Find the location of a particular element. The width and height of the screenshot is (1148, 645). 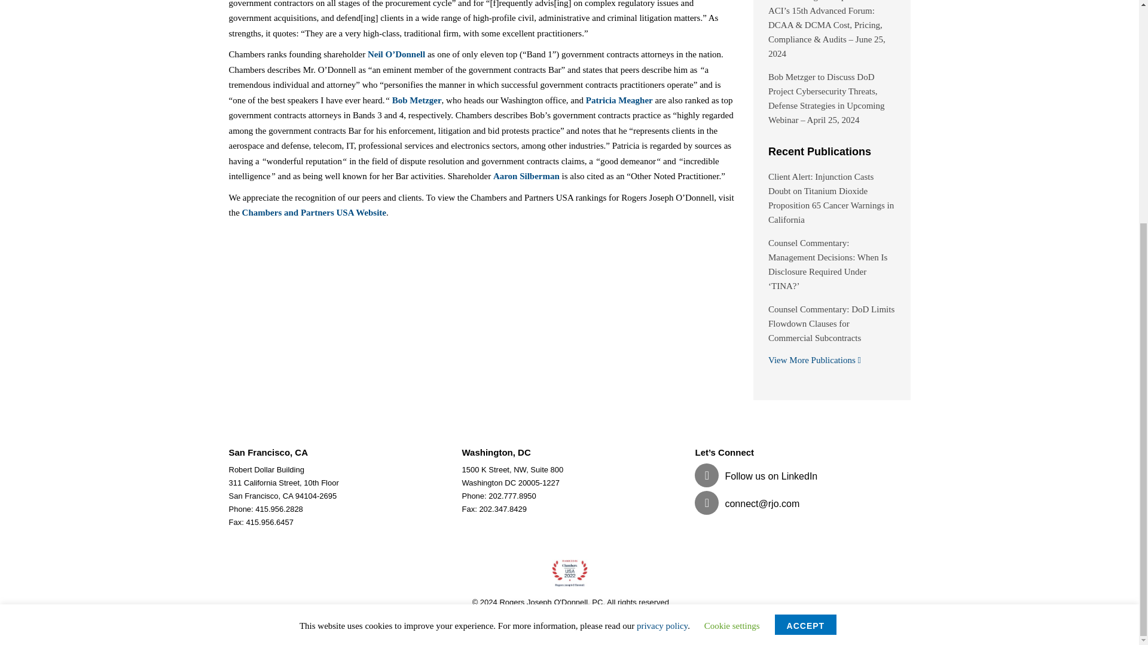

Privacy Policy is located at coordinates (548, 615).